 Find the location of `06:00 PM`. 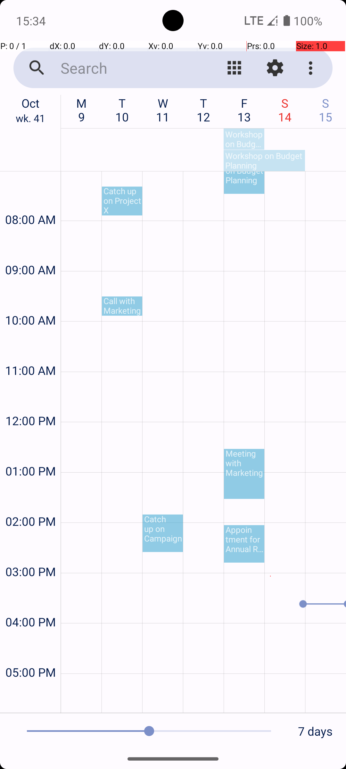

06:00 PM is located at coordinates (30, 697).